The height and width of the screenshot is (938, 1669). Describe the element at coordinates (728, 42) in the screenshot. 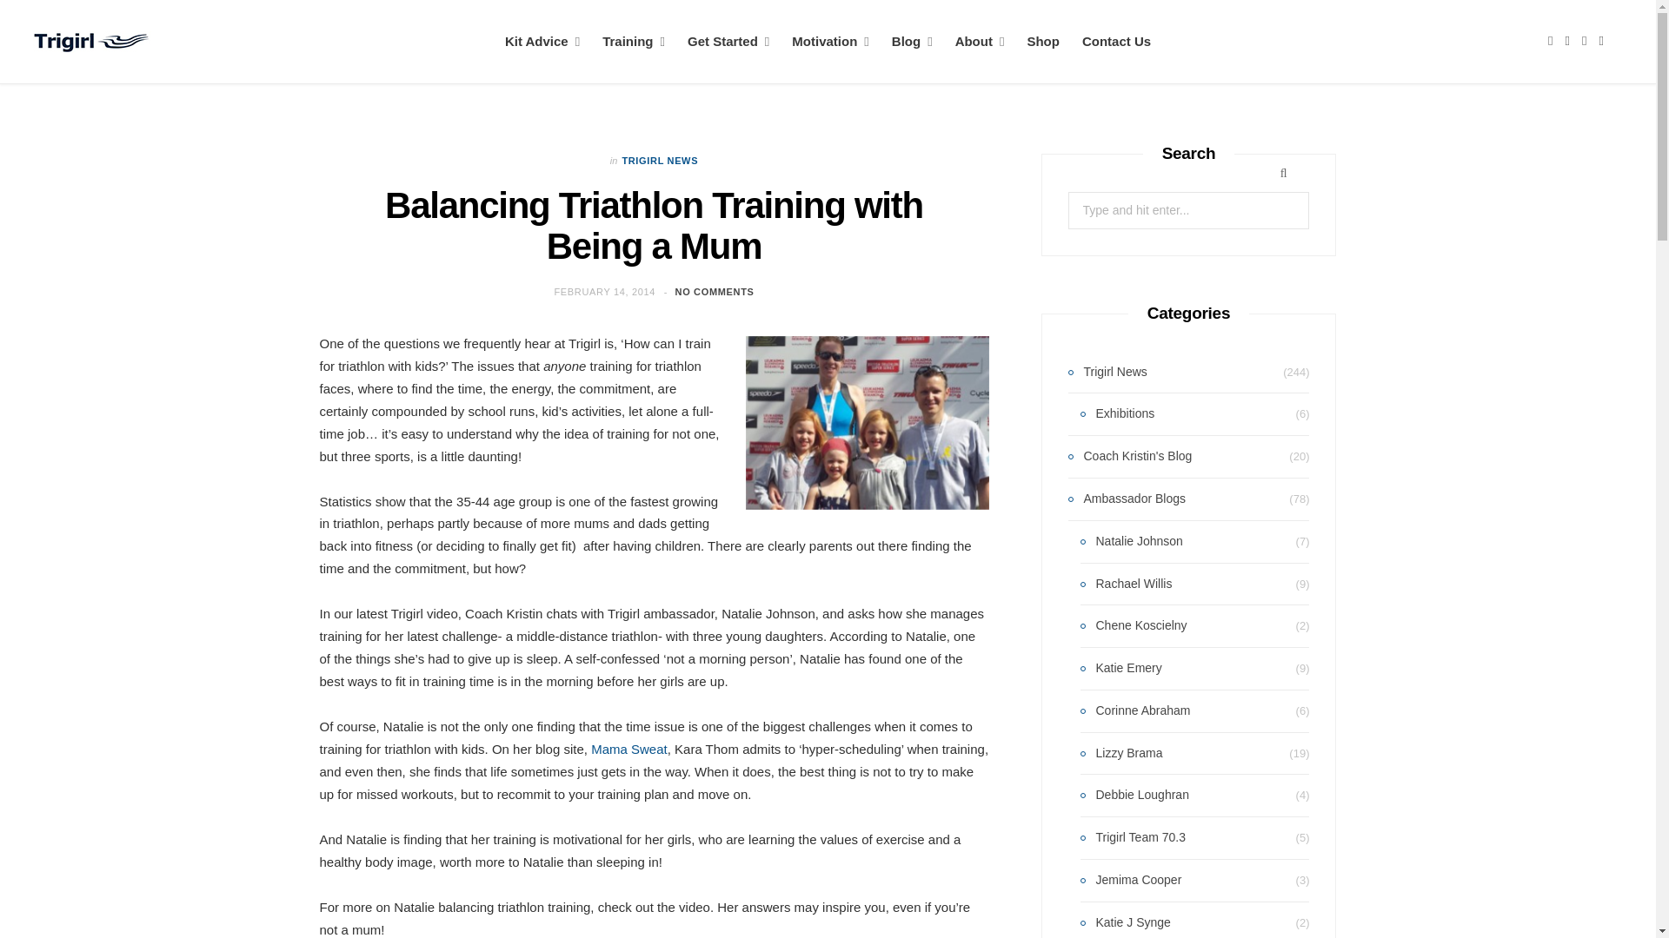

I see `Get Started` at that location.